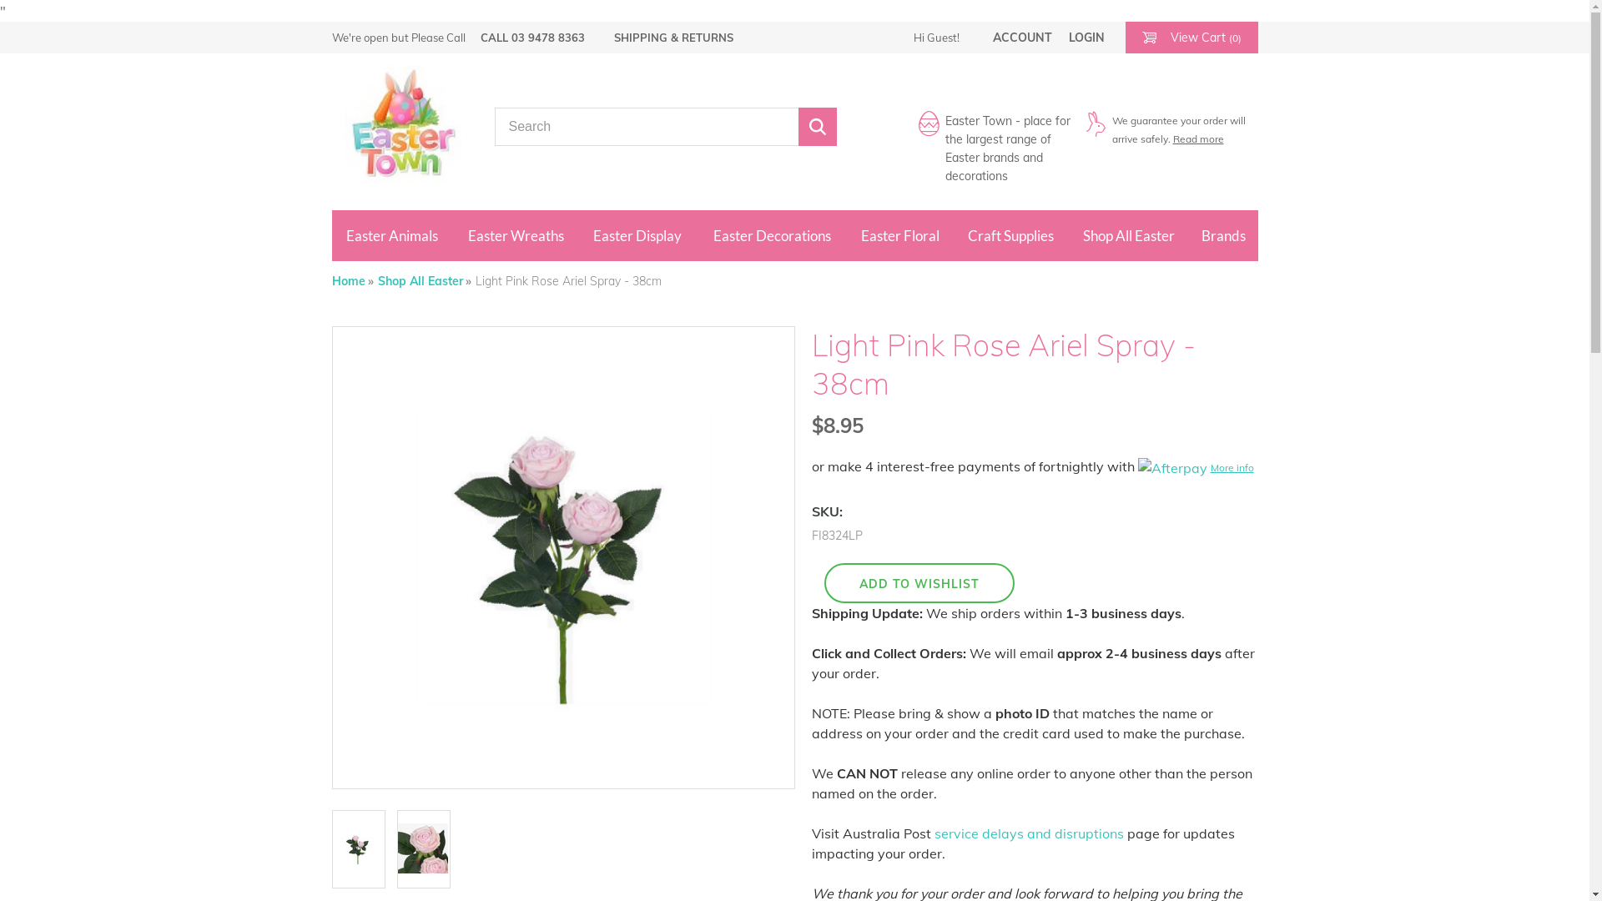 This screenshot has height=901, width=1602. I want to click on More info, so click(1196, 467).